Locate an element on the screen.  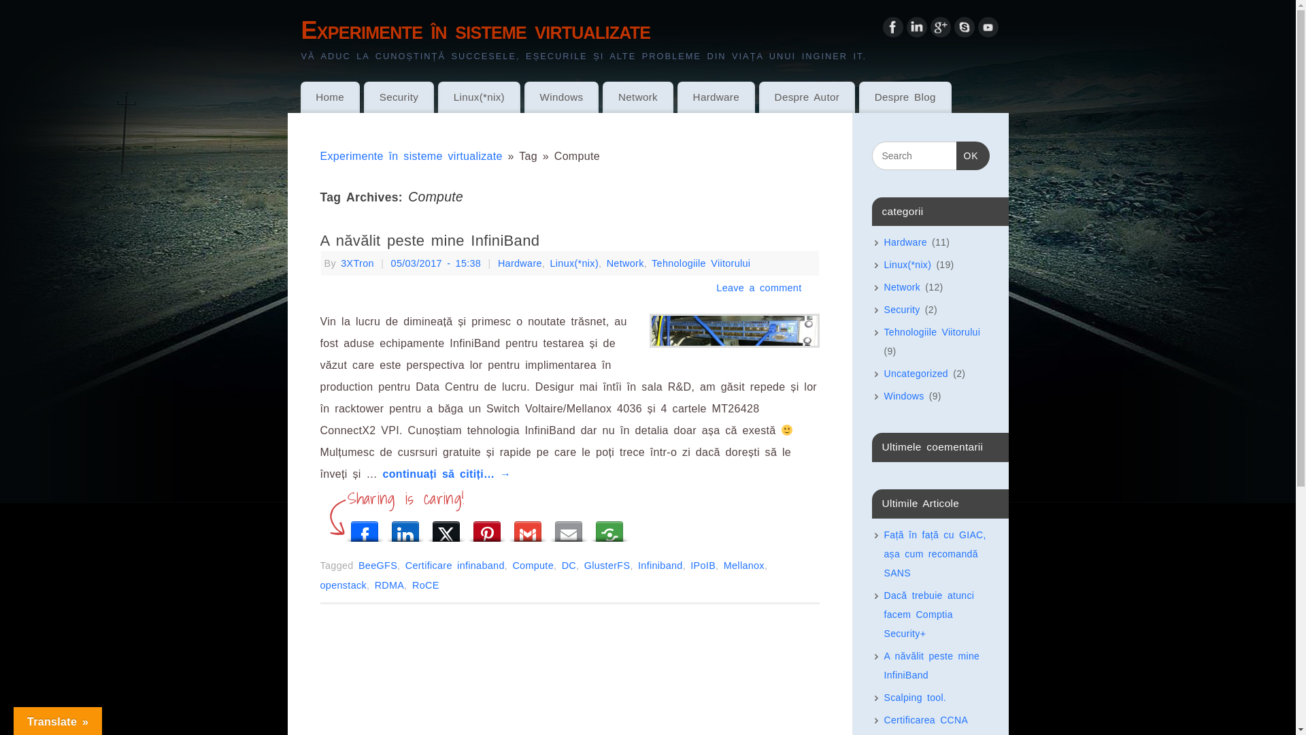
Security is located at coordinates (399, 97).